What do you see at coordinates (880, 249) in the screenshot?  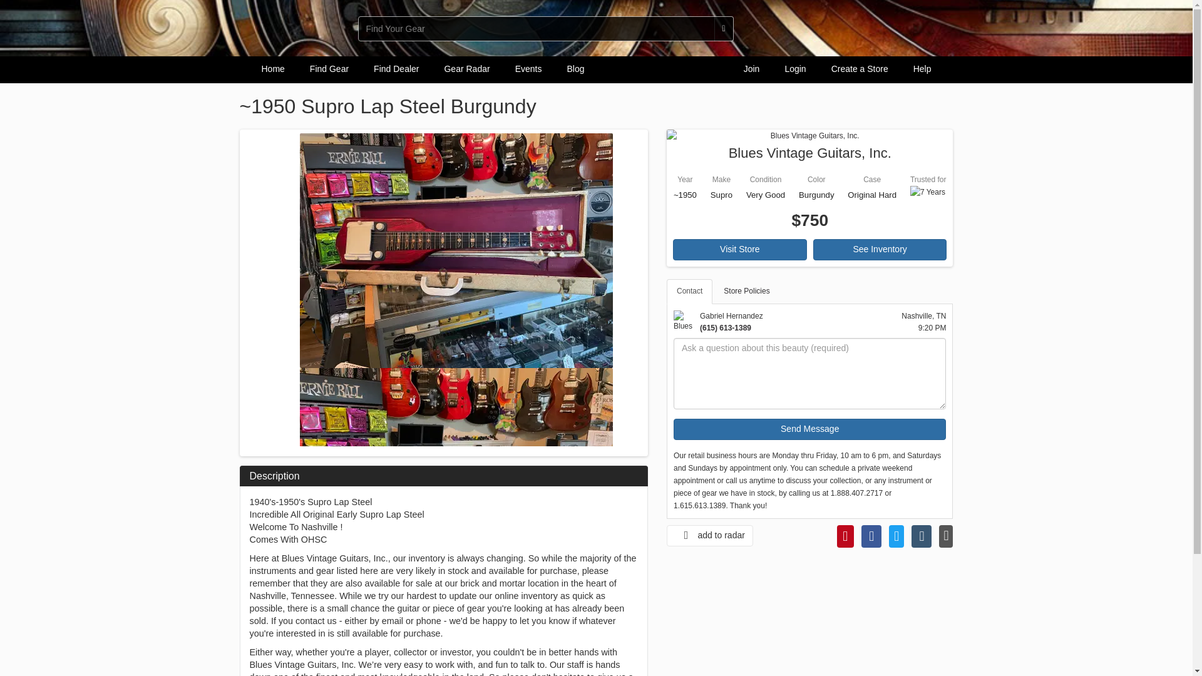 I see `See Inventory` at bounding box center [880, 249].